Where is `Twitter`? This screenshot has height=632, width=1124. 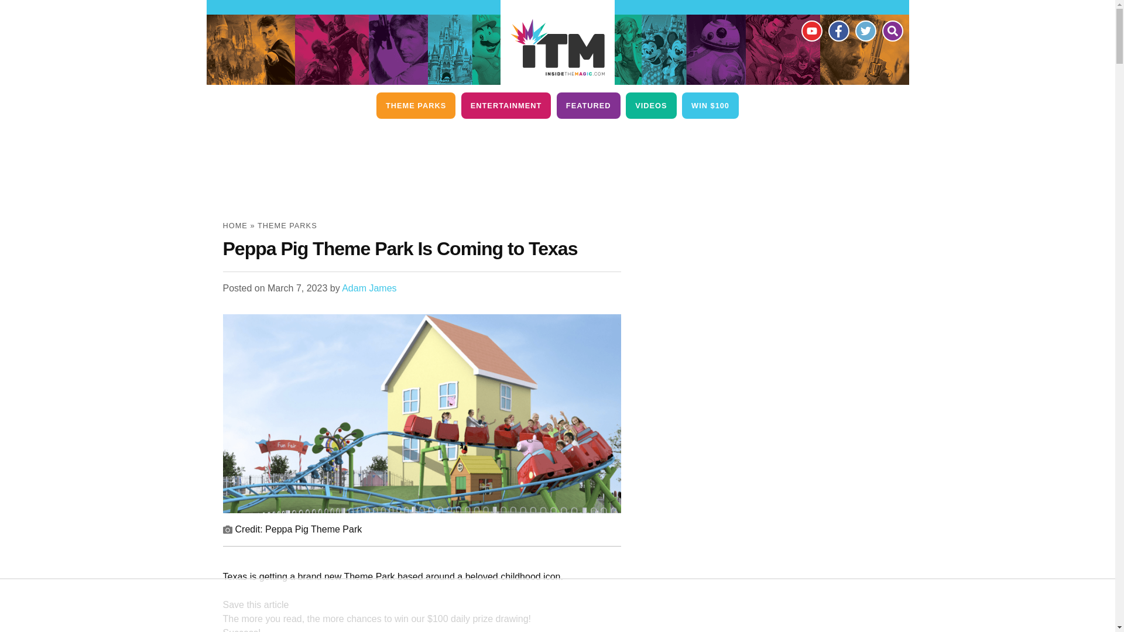
Twitter is located at coordinates (865, 30).